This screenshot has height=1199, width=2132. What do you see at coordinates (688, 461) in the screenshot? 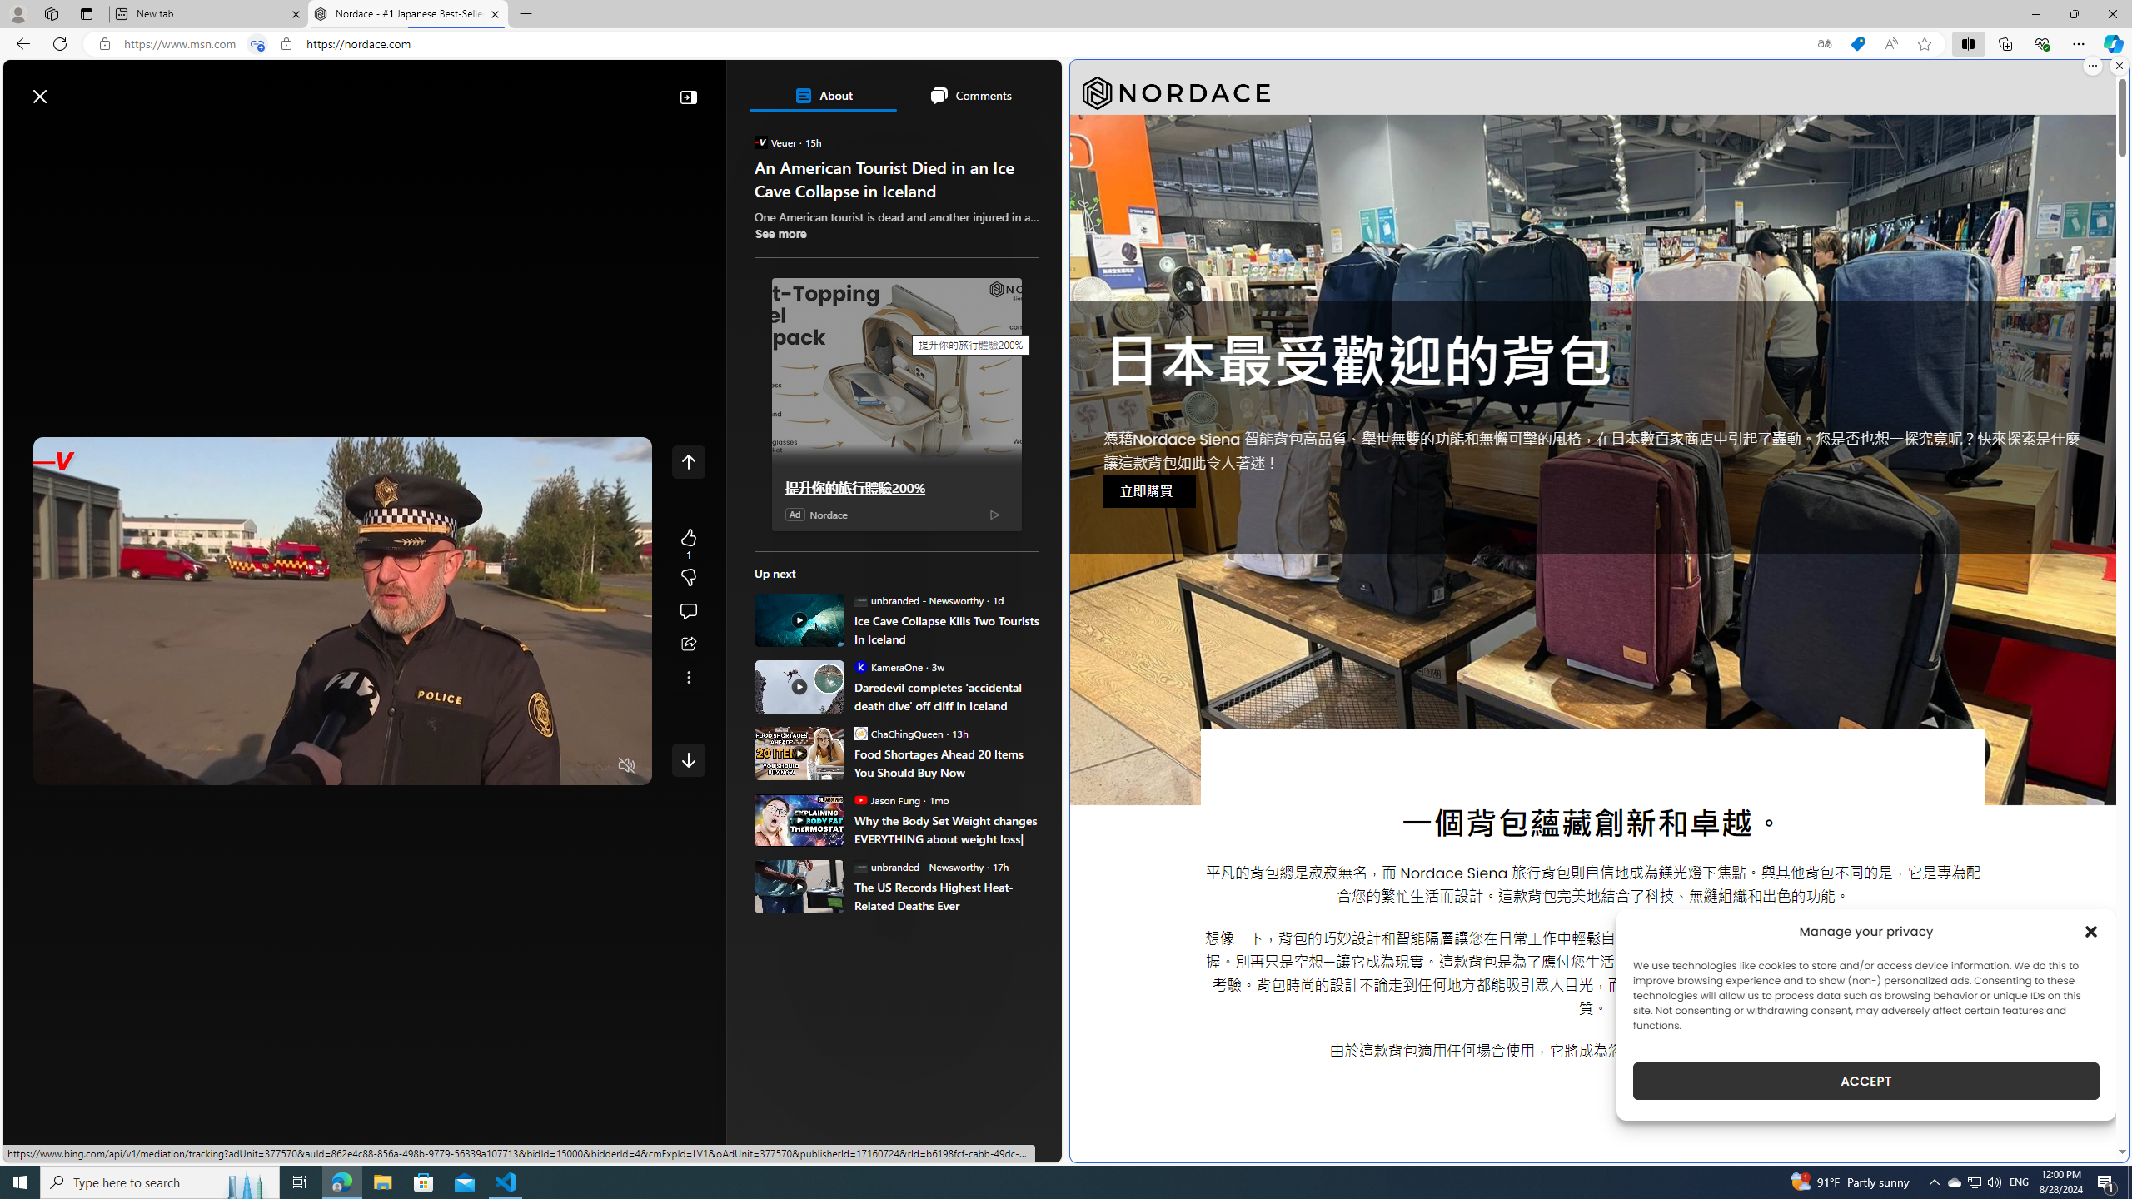
I see `Class: control icon-only` at bounding box center [688, 461].